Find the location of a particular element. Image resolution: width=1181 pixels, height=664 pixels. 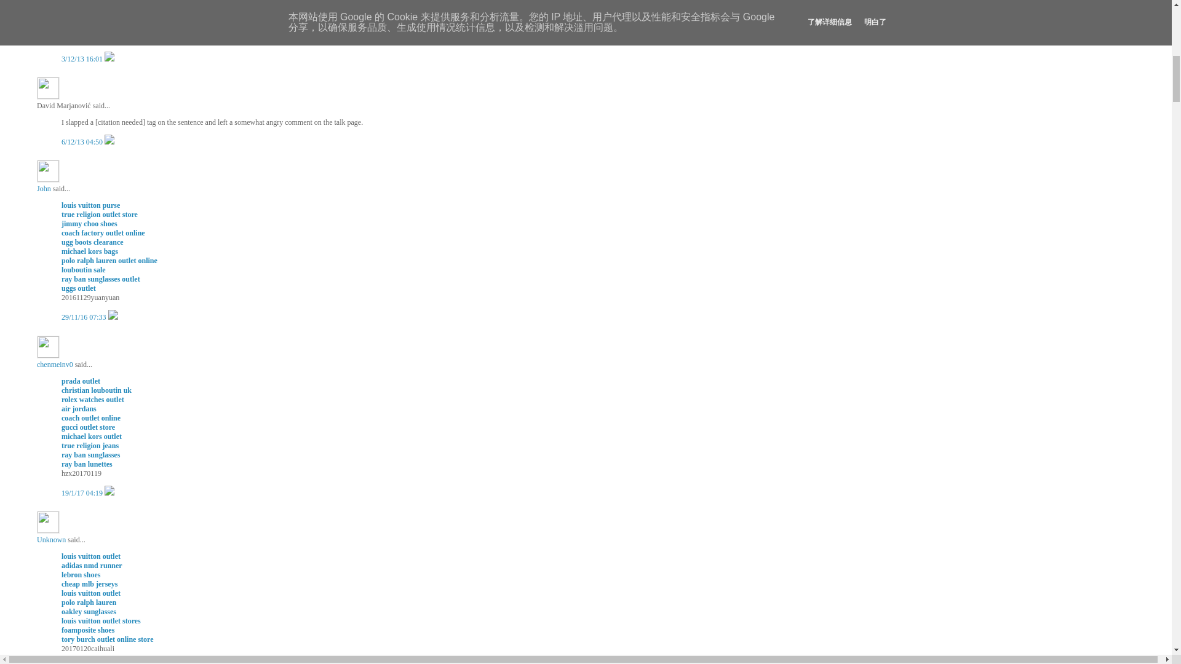

John is located at coordinates (48, 171).